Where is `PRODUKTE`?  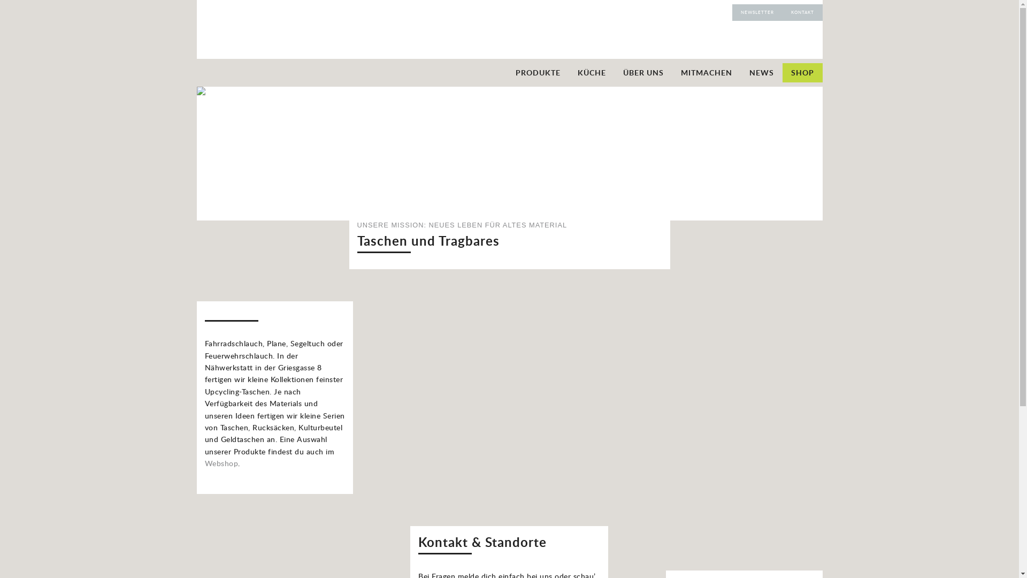 PRODUKTE is located at coordinates (538, 73).